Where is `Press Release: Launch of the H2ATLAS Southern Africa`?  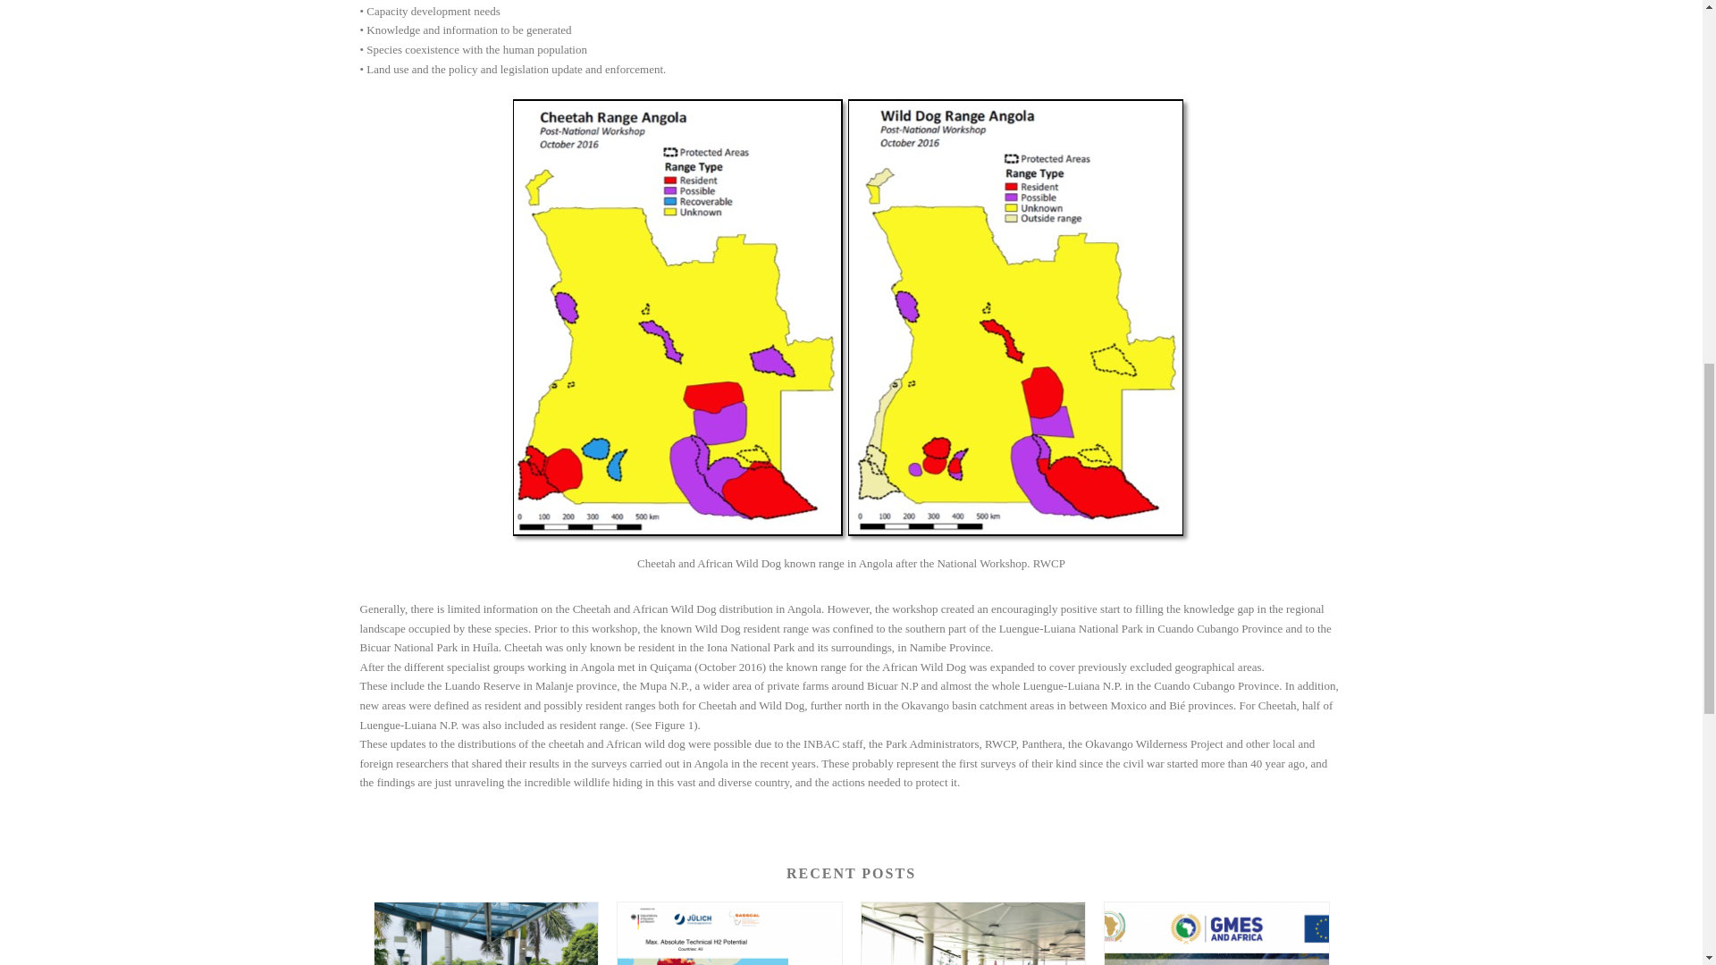 Press Release: Launch of the H2ATLAS Southern Africa is located at coordinates (729, 933).